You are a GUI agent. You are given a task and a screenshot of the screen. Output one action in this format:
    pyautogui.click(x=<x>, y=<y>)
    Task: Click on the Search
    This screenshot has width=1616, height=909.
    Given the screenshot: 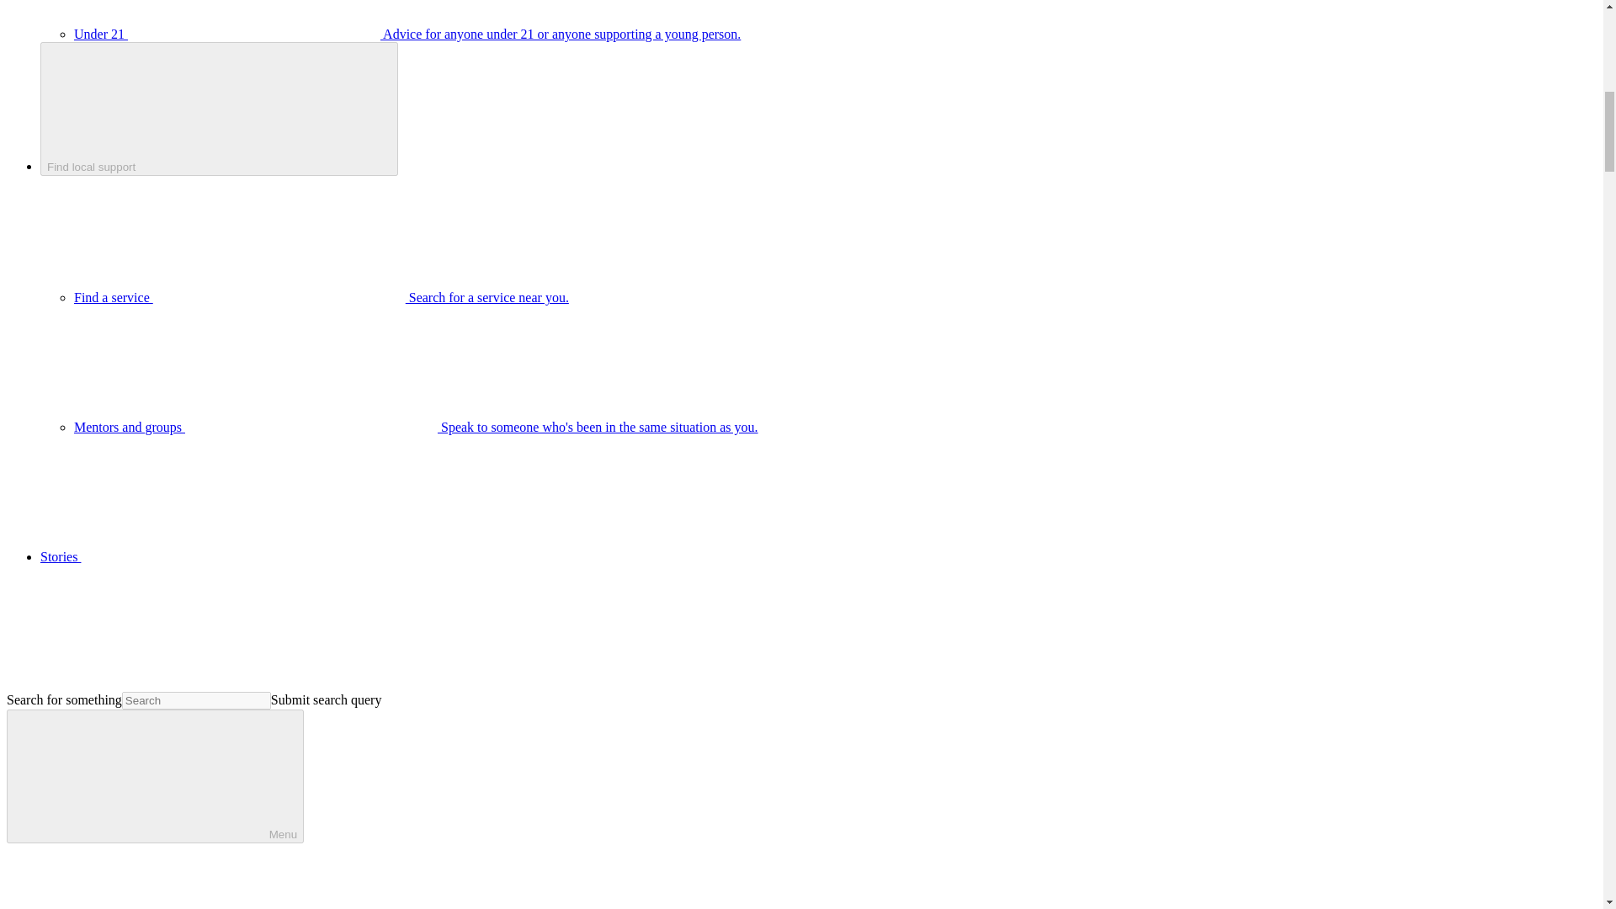 What is the action you would take?
    pyautogui.click(x=507, y=641)
    